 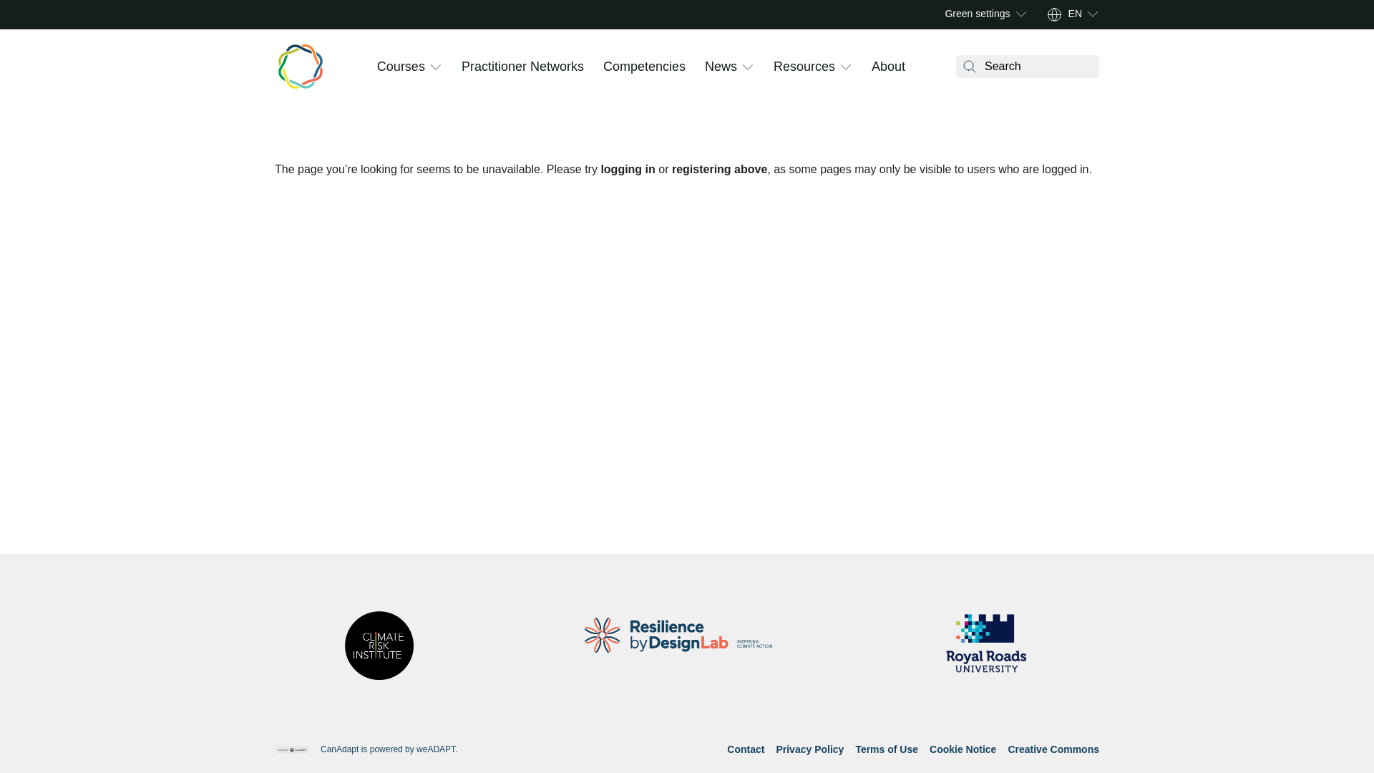 I want to click on About, so click(x=888, y=66).